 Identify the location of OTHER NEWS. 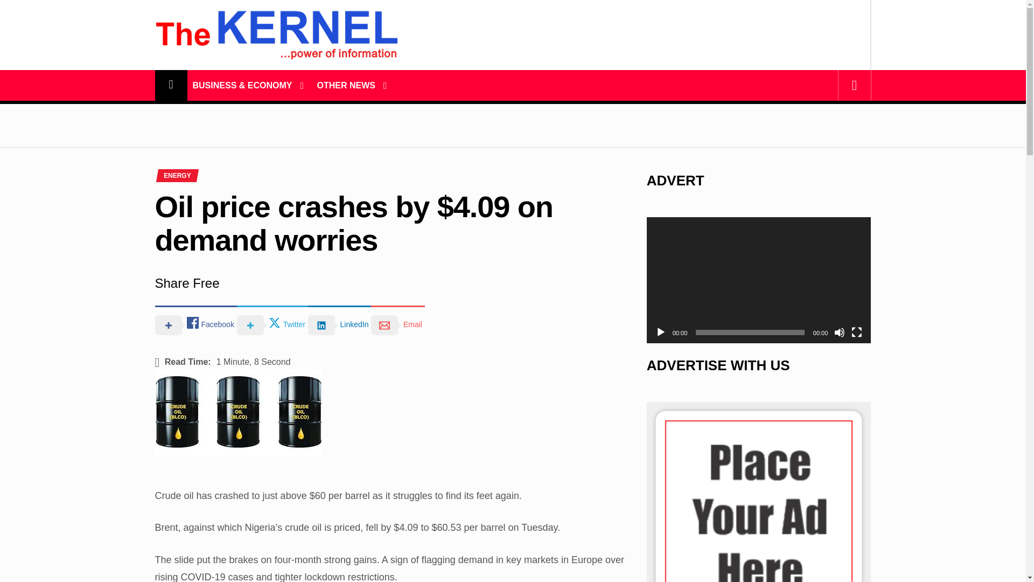
(346, 85).